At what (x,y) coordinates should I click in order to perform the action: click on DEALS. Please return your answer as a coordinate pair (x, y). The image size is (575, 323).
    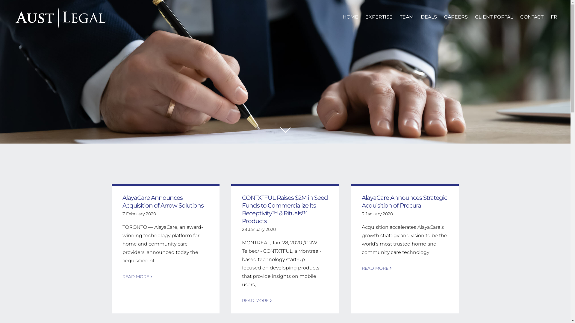
    Looking at the image, I should click on (432, 17).